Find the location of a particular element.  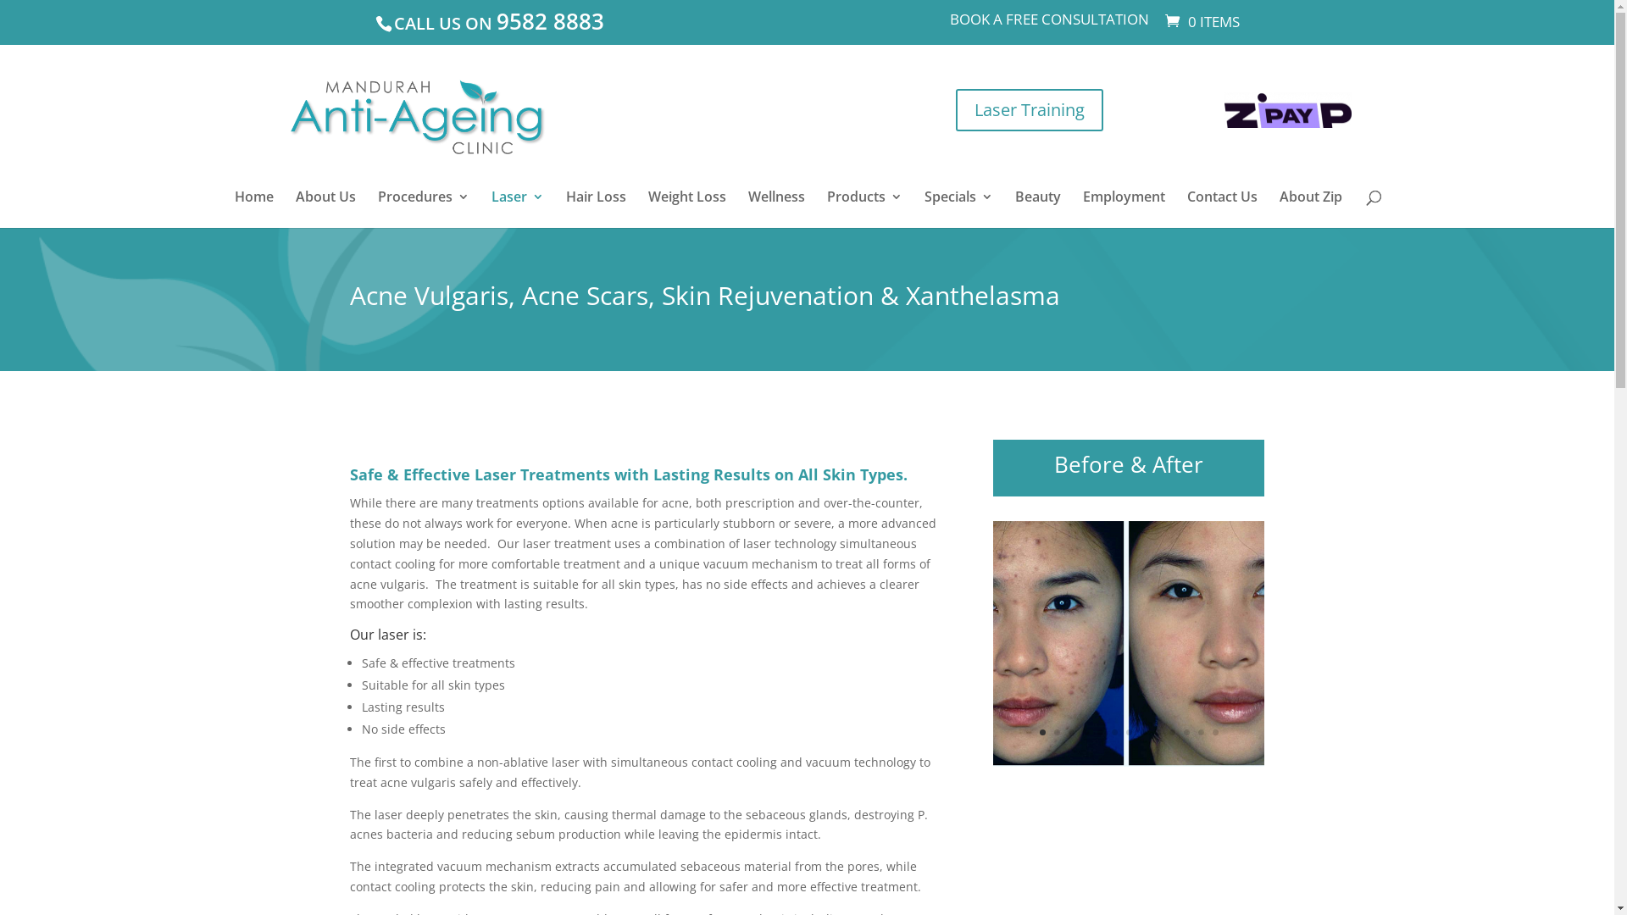

Weight Loss is located at coordinates (687, 209).